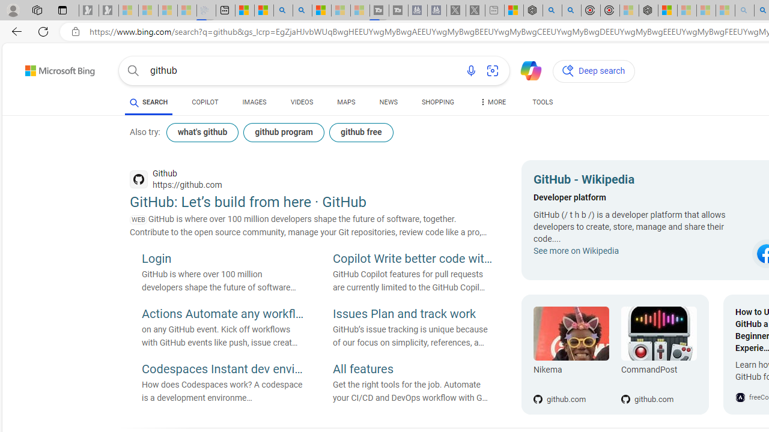 The width and height of the screenshot is (769, 432). I want to click on poe ++ standard - Search, so click(571, 11).